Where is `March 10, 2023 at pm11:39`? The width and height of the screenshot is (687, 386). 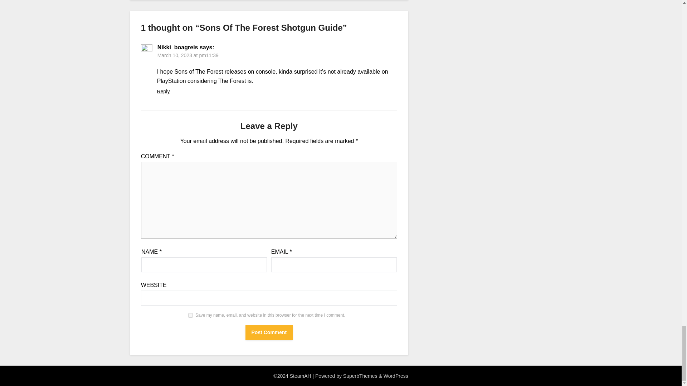
March 10, 2023 at pm11:39 is located at coordinates (187, 55).